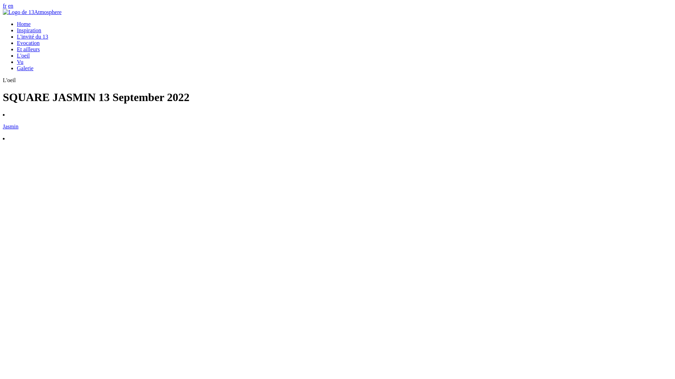  What do you see at coordinates (29, 30) in the screenshot?
I see `Inspiration` at bounding box center [29, 30].